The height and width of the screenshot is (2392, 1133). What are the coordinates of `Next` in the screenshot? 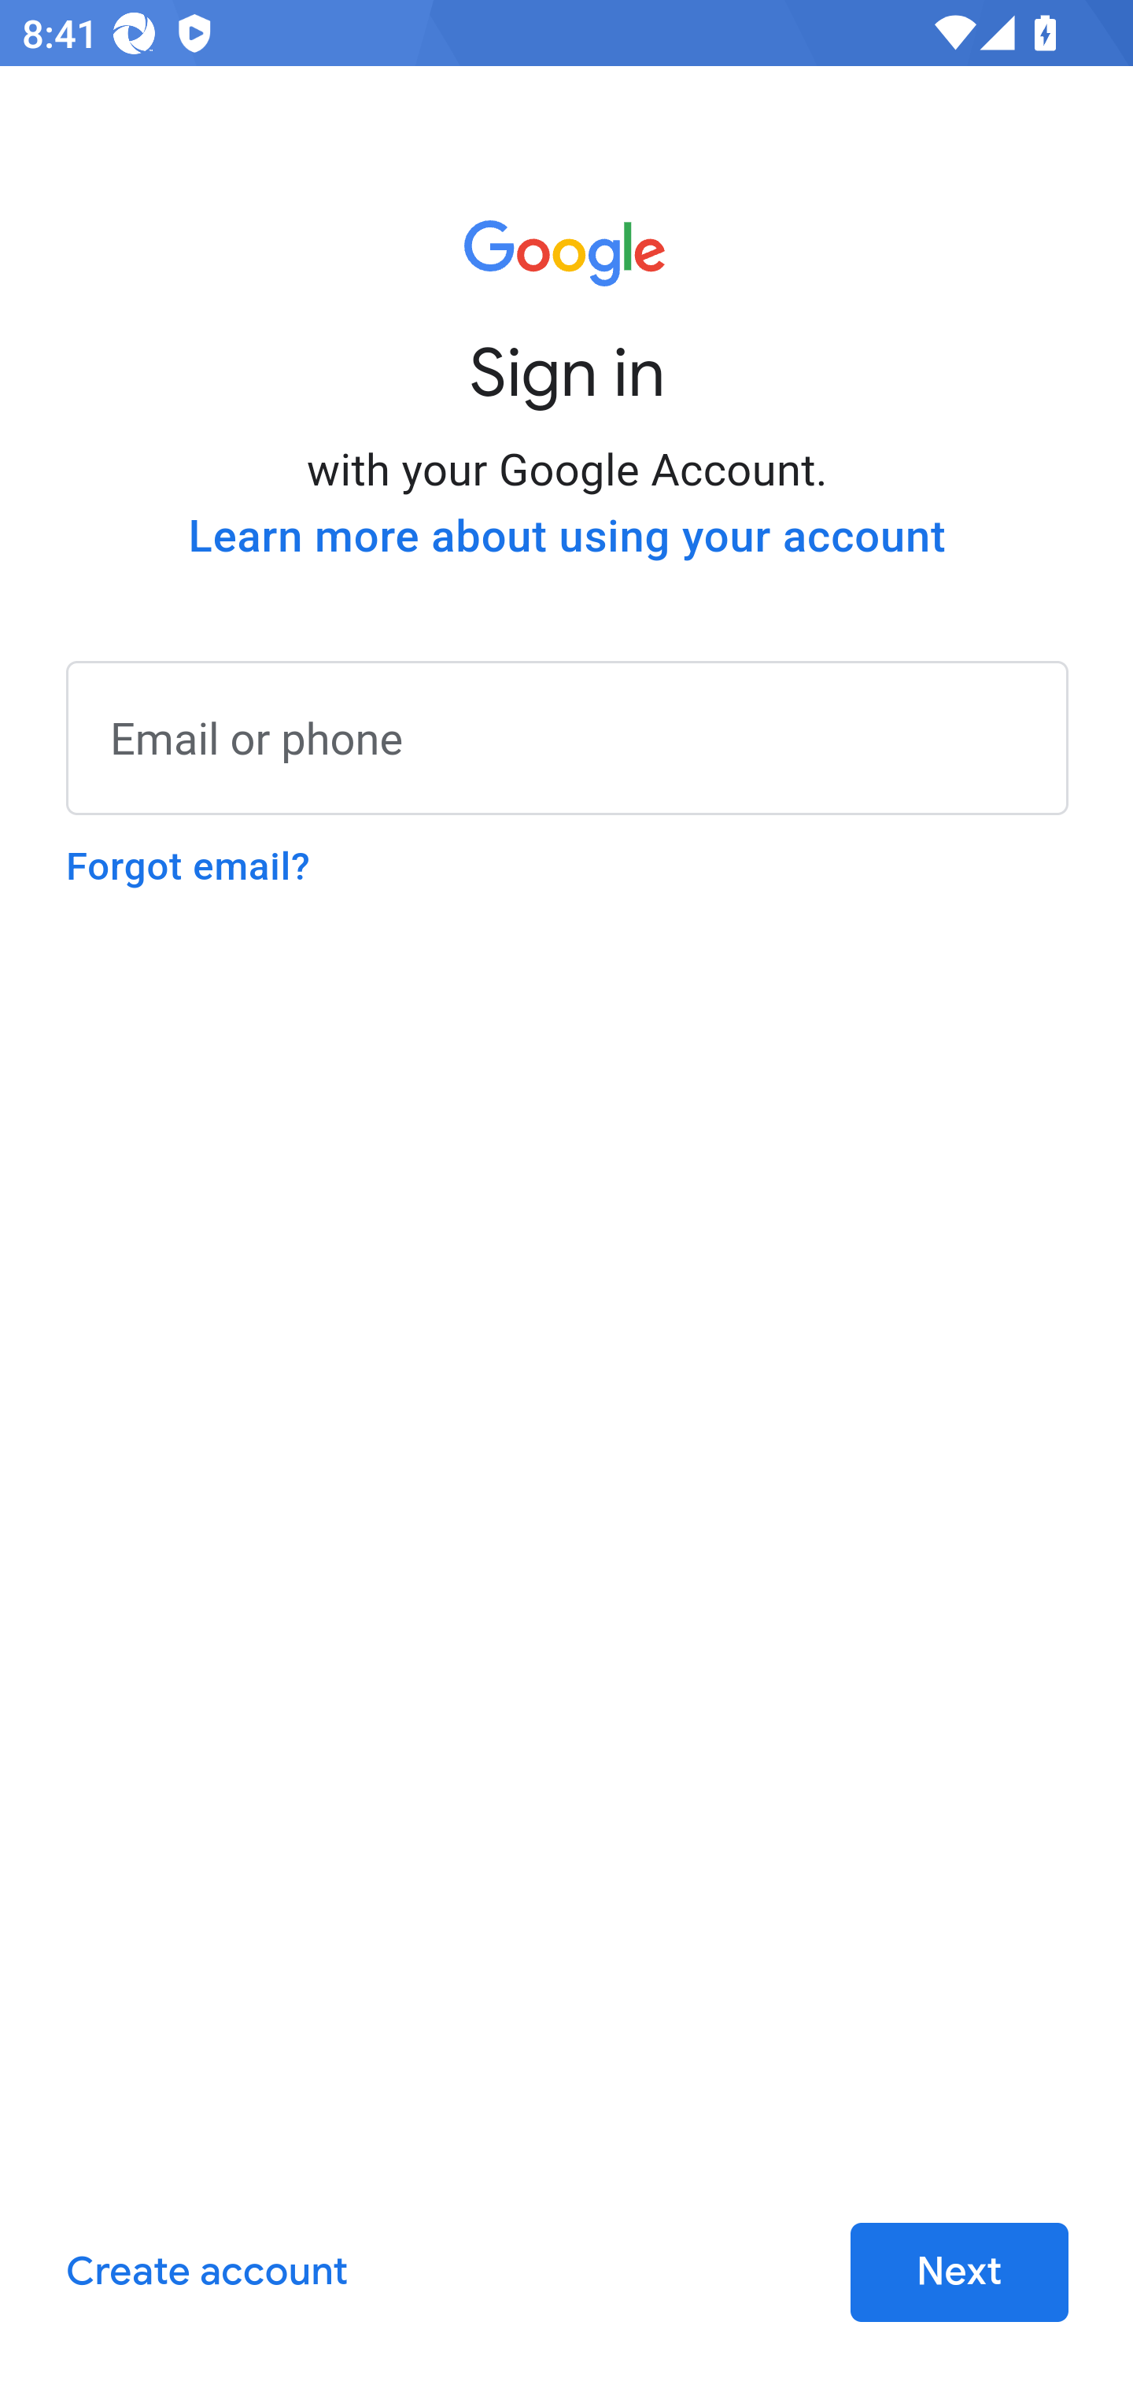 It's located at (959, 2273).